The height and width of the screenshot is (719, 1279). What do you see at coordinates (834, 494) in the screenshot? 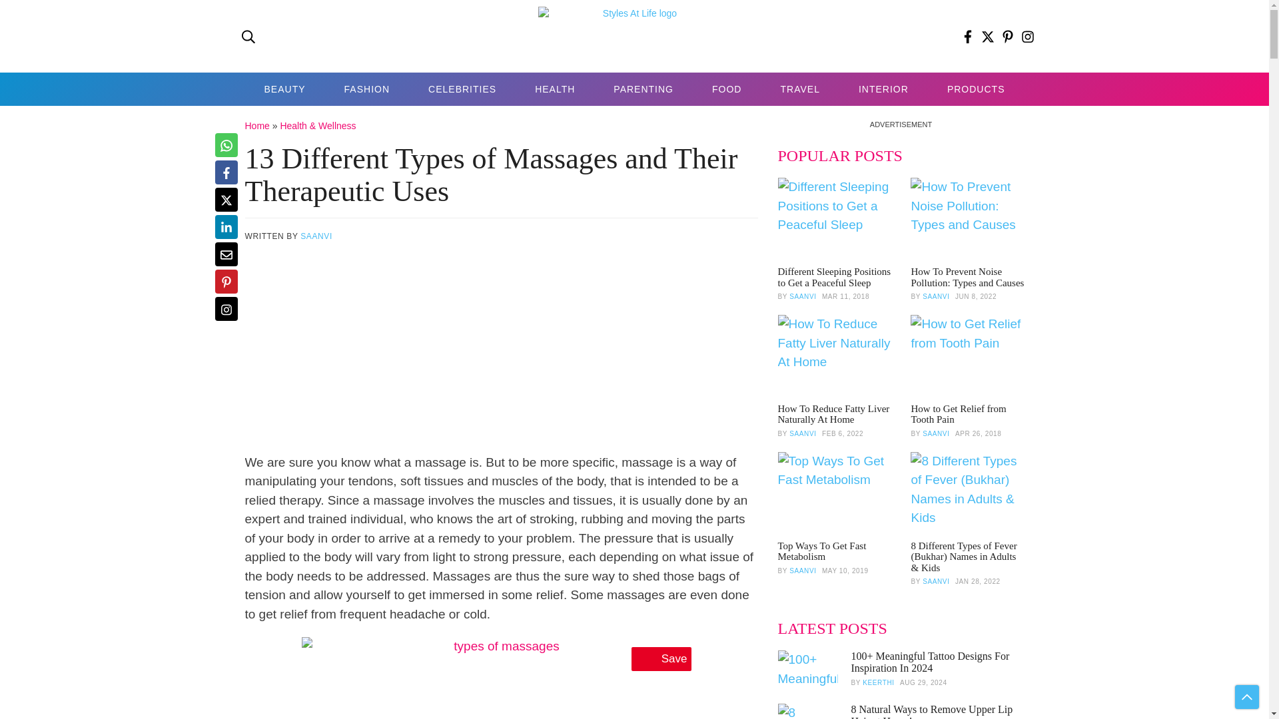
I see `Top Ways To Get Fast Metabolism` at bounding box center [834, 494].